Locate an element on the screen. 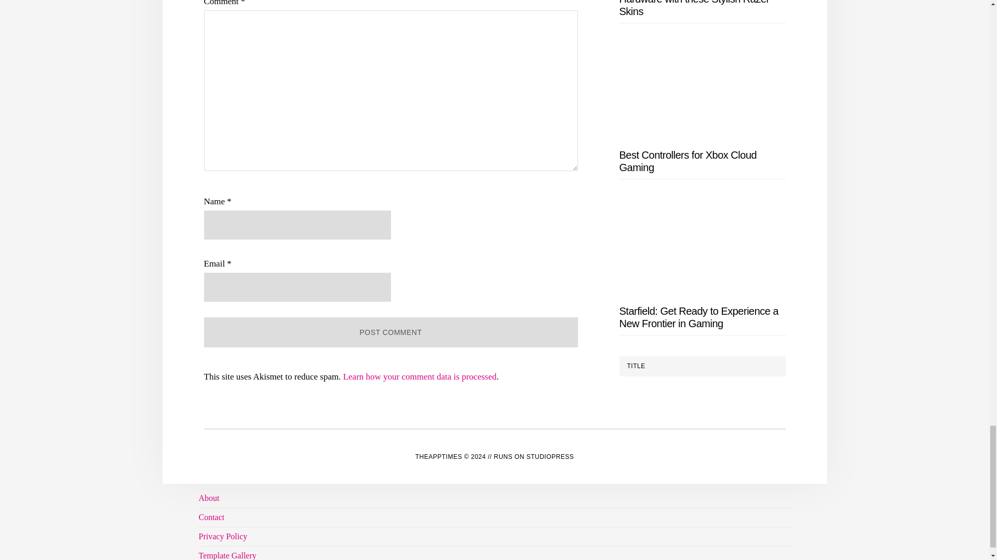  Learn how your comment data is processed is located at coordinates (420, 376).